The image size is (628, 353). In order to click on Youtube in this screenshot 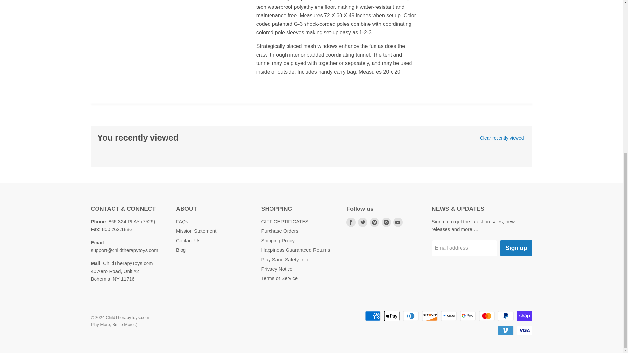, I will do `click(398, 222)`.